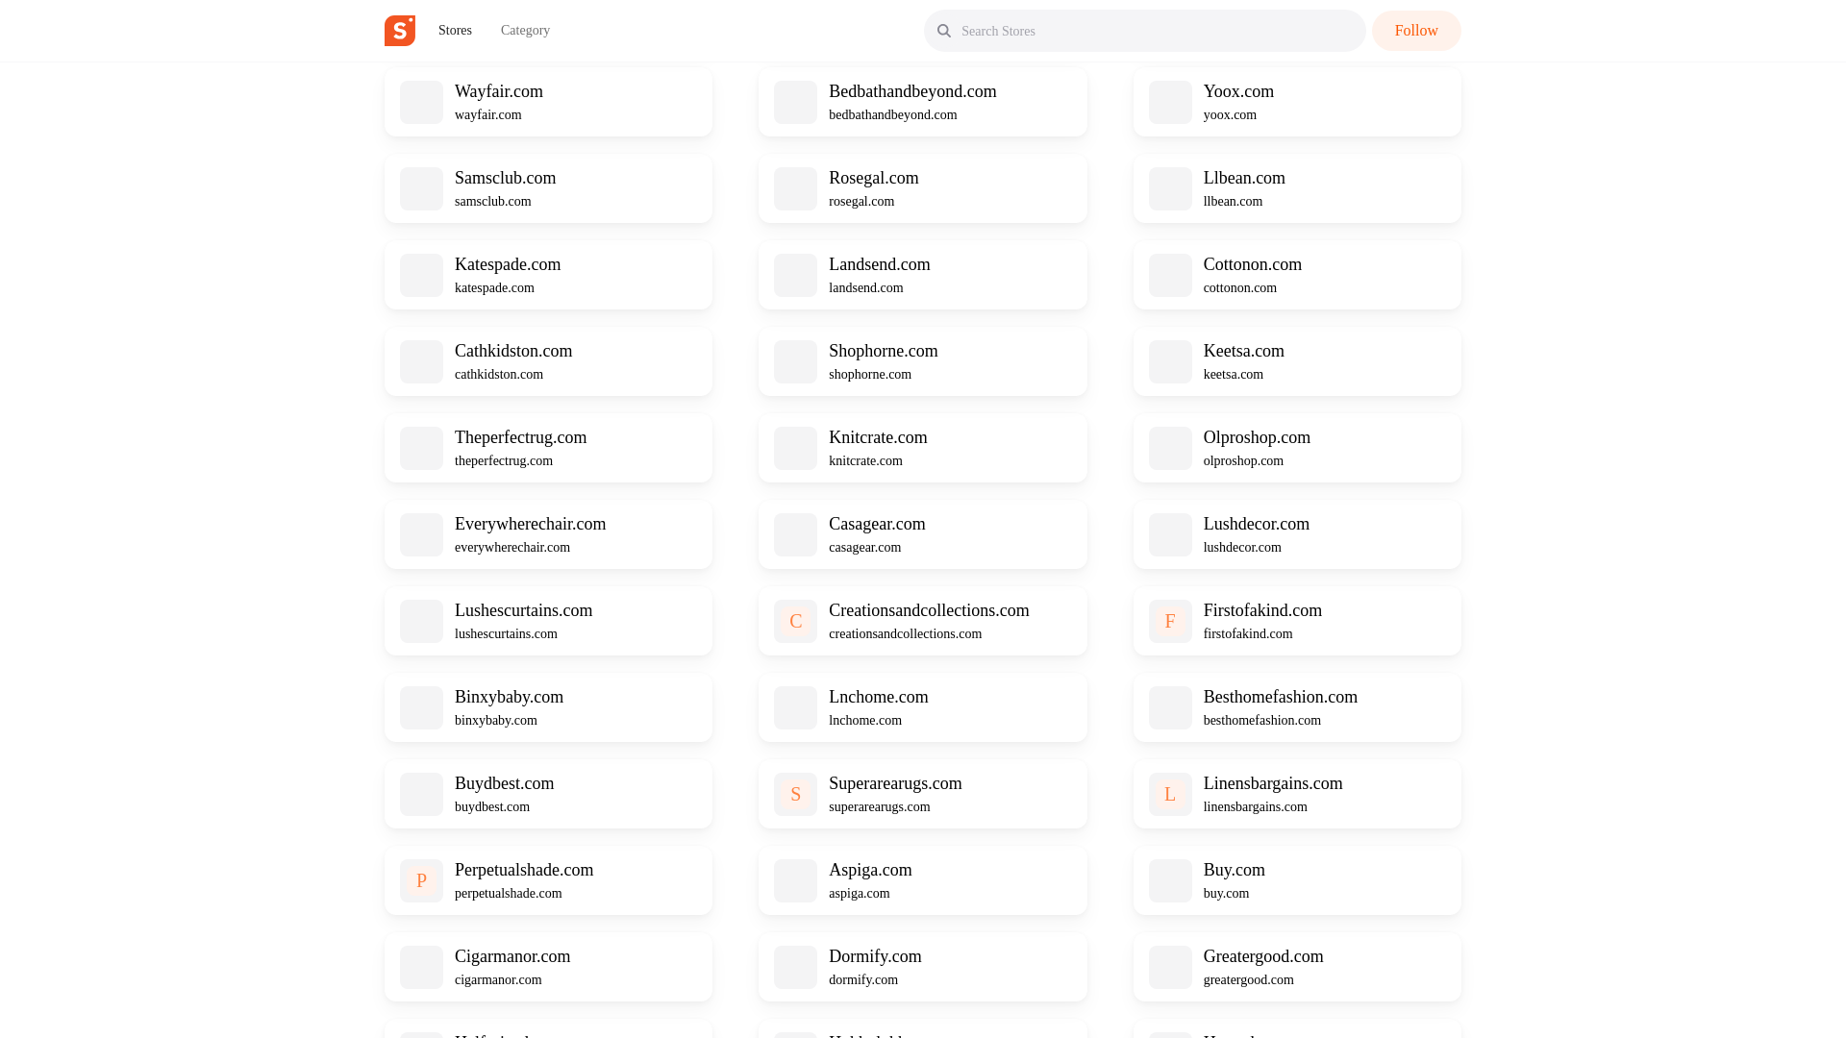 The width and height of the screenshot is (1846, 1038). What do you see at coordinates (877, 523) in the screenshot?
I see `Casagear.com` at bounding box center [877, 523].